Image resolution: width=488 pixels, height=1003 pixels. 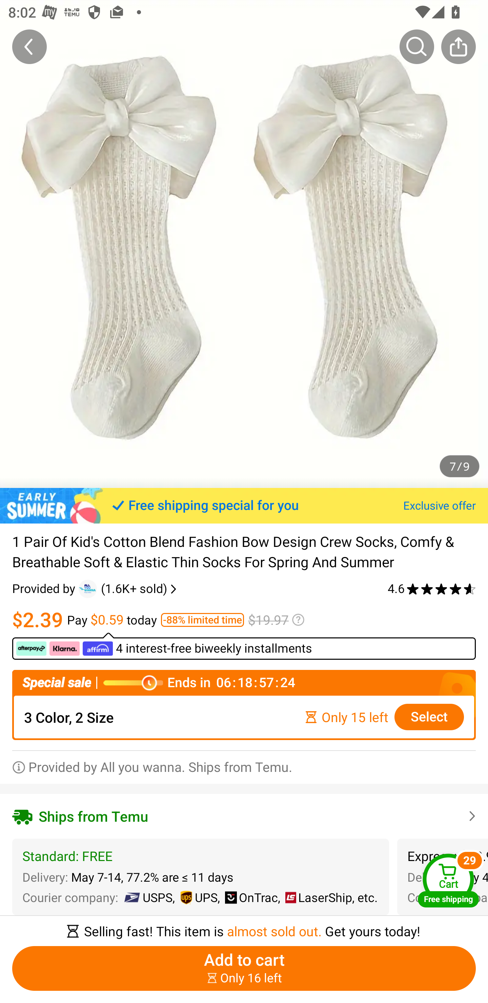 I want to click on Select, so click(x=429, y=717).